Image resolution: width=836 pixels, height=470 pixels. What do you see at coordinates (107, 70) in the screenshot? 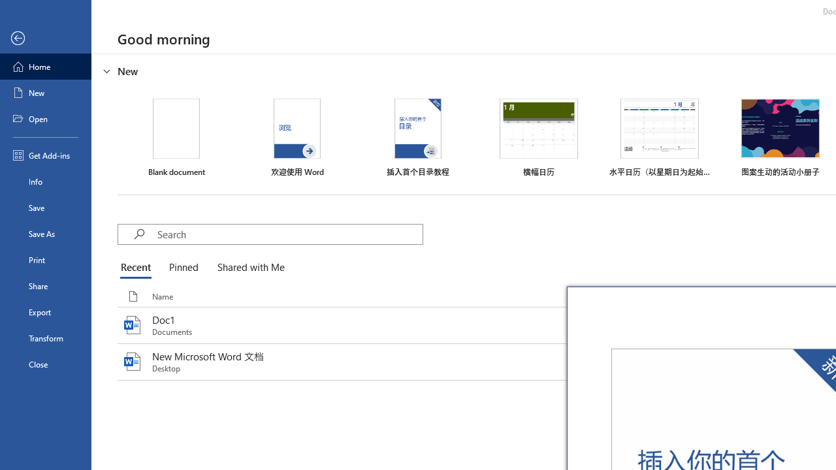
I see `Hide or show region` at bounding box center [107, 70].